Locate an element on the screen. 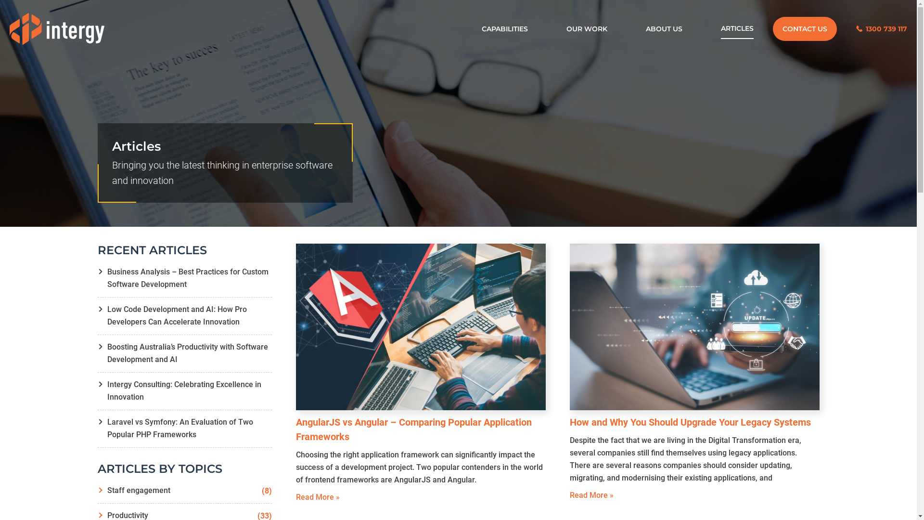  CAPABILITIES is located at coordinates (505, 29).